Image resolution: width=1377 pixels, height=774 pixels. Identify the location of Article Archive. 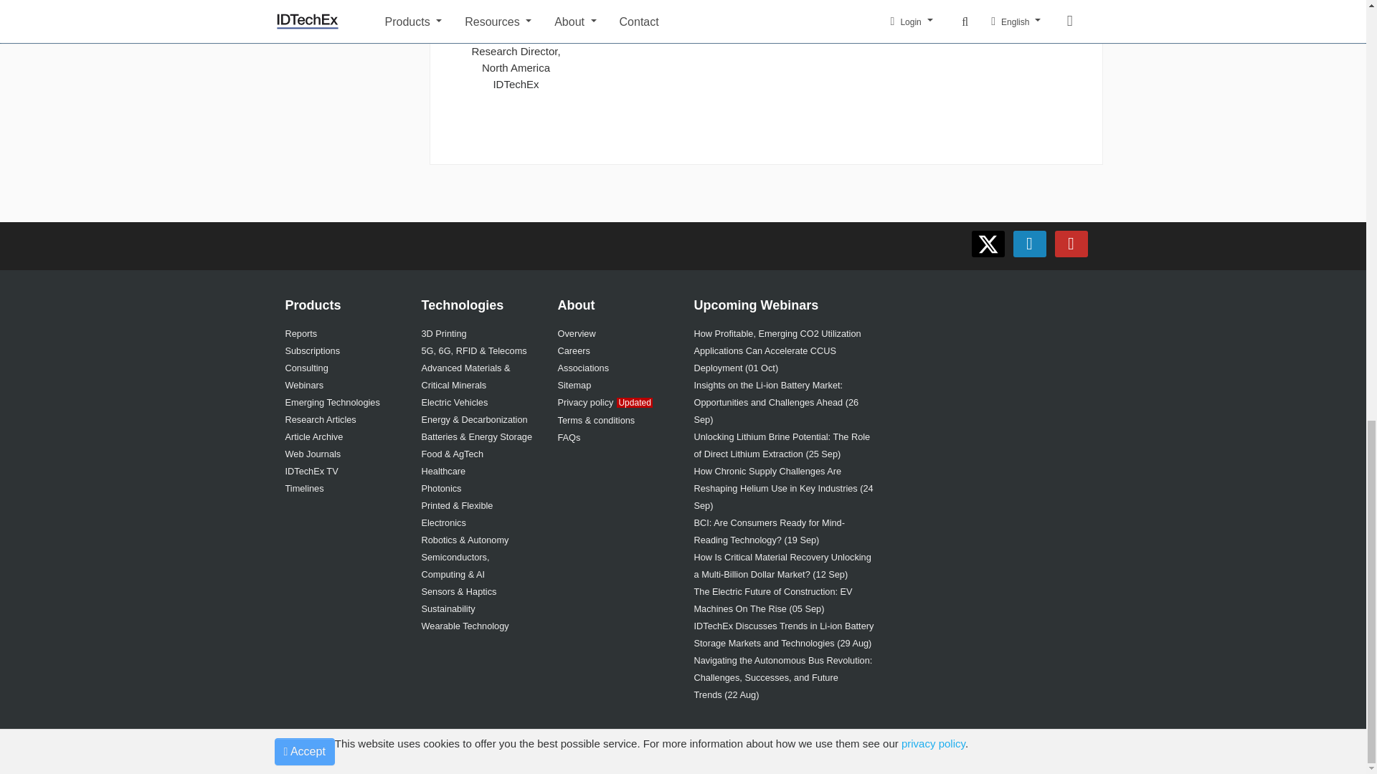
(314, 436).